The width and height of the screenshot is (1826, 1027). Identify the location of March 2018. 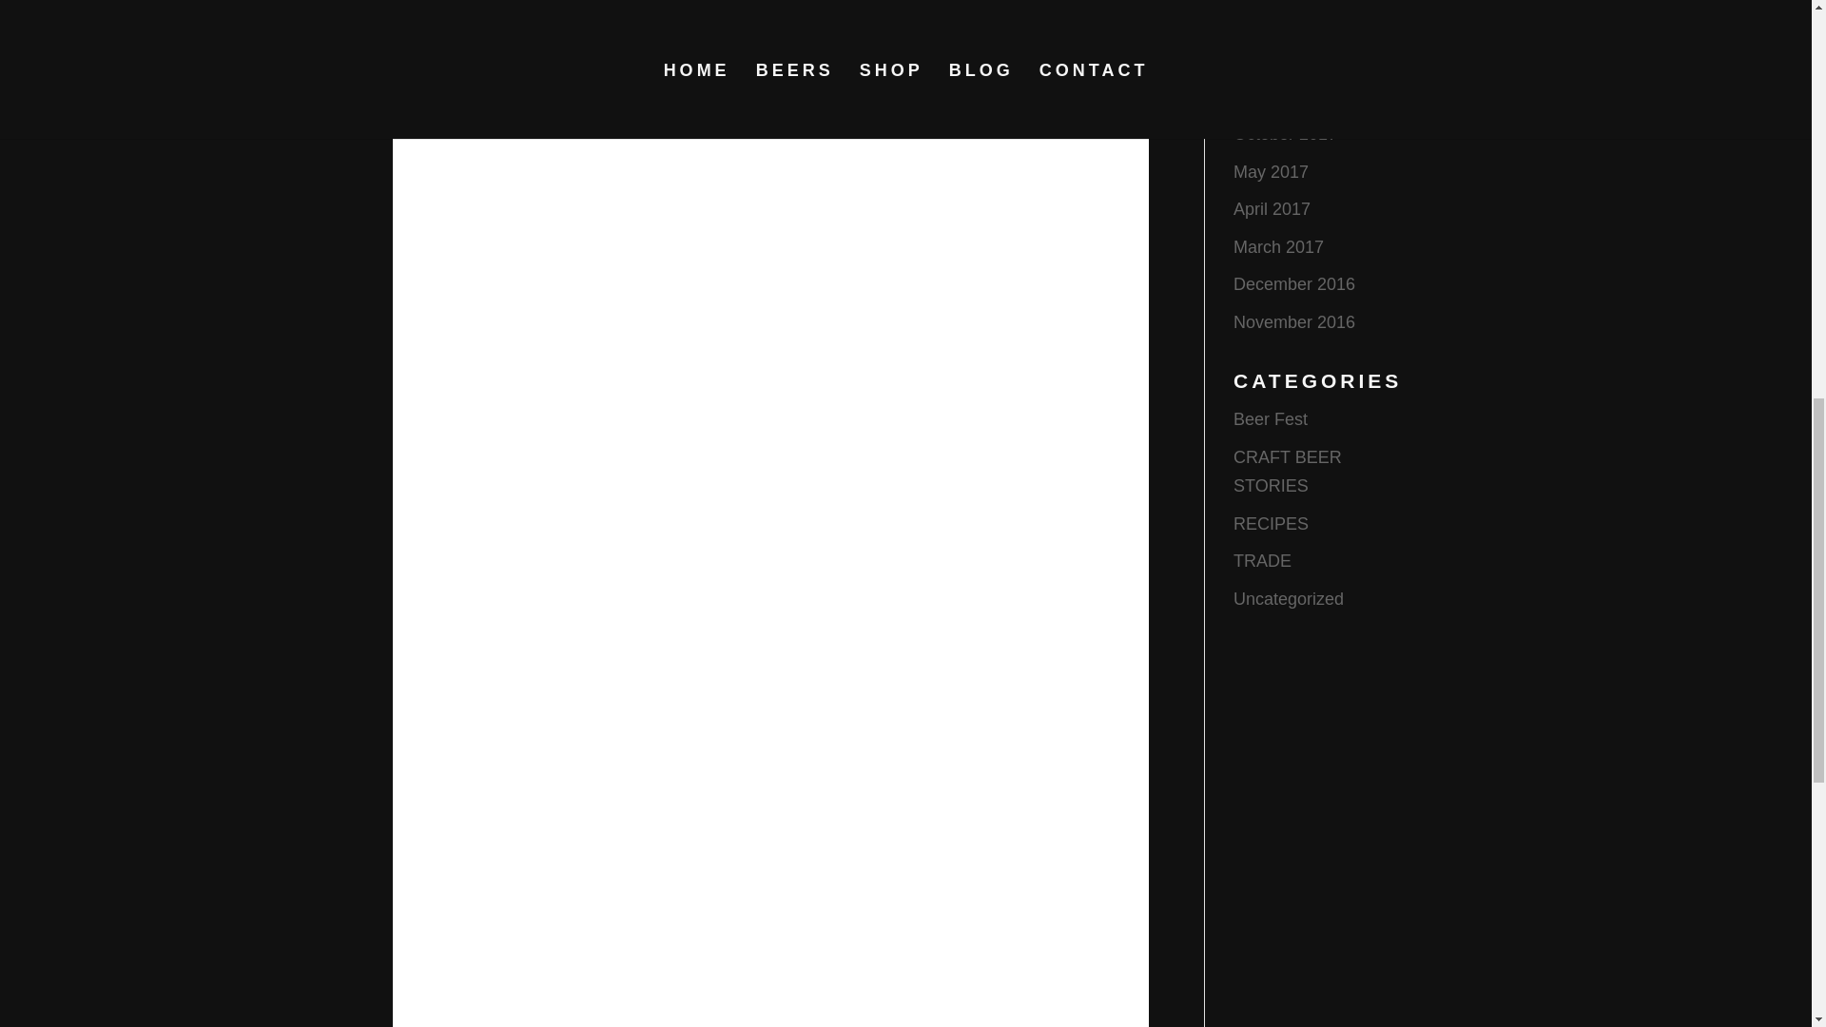
(1278, 59).